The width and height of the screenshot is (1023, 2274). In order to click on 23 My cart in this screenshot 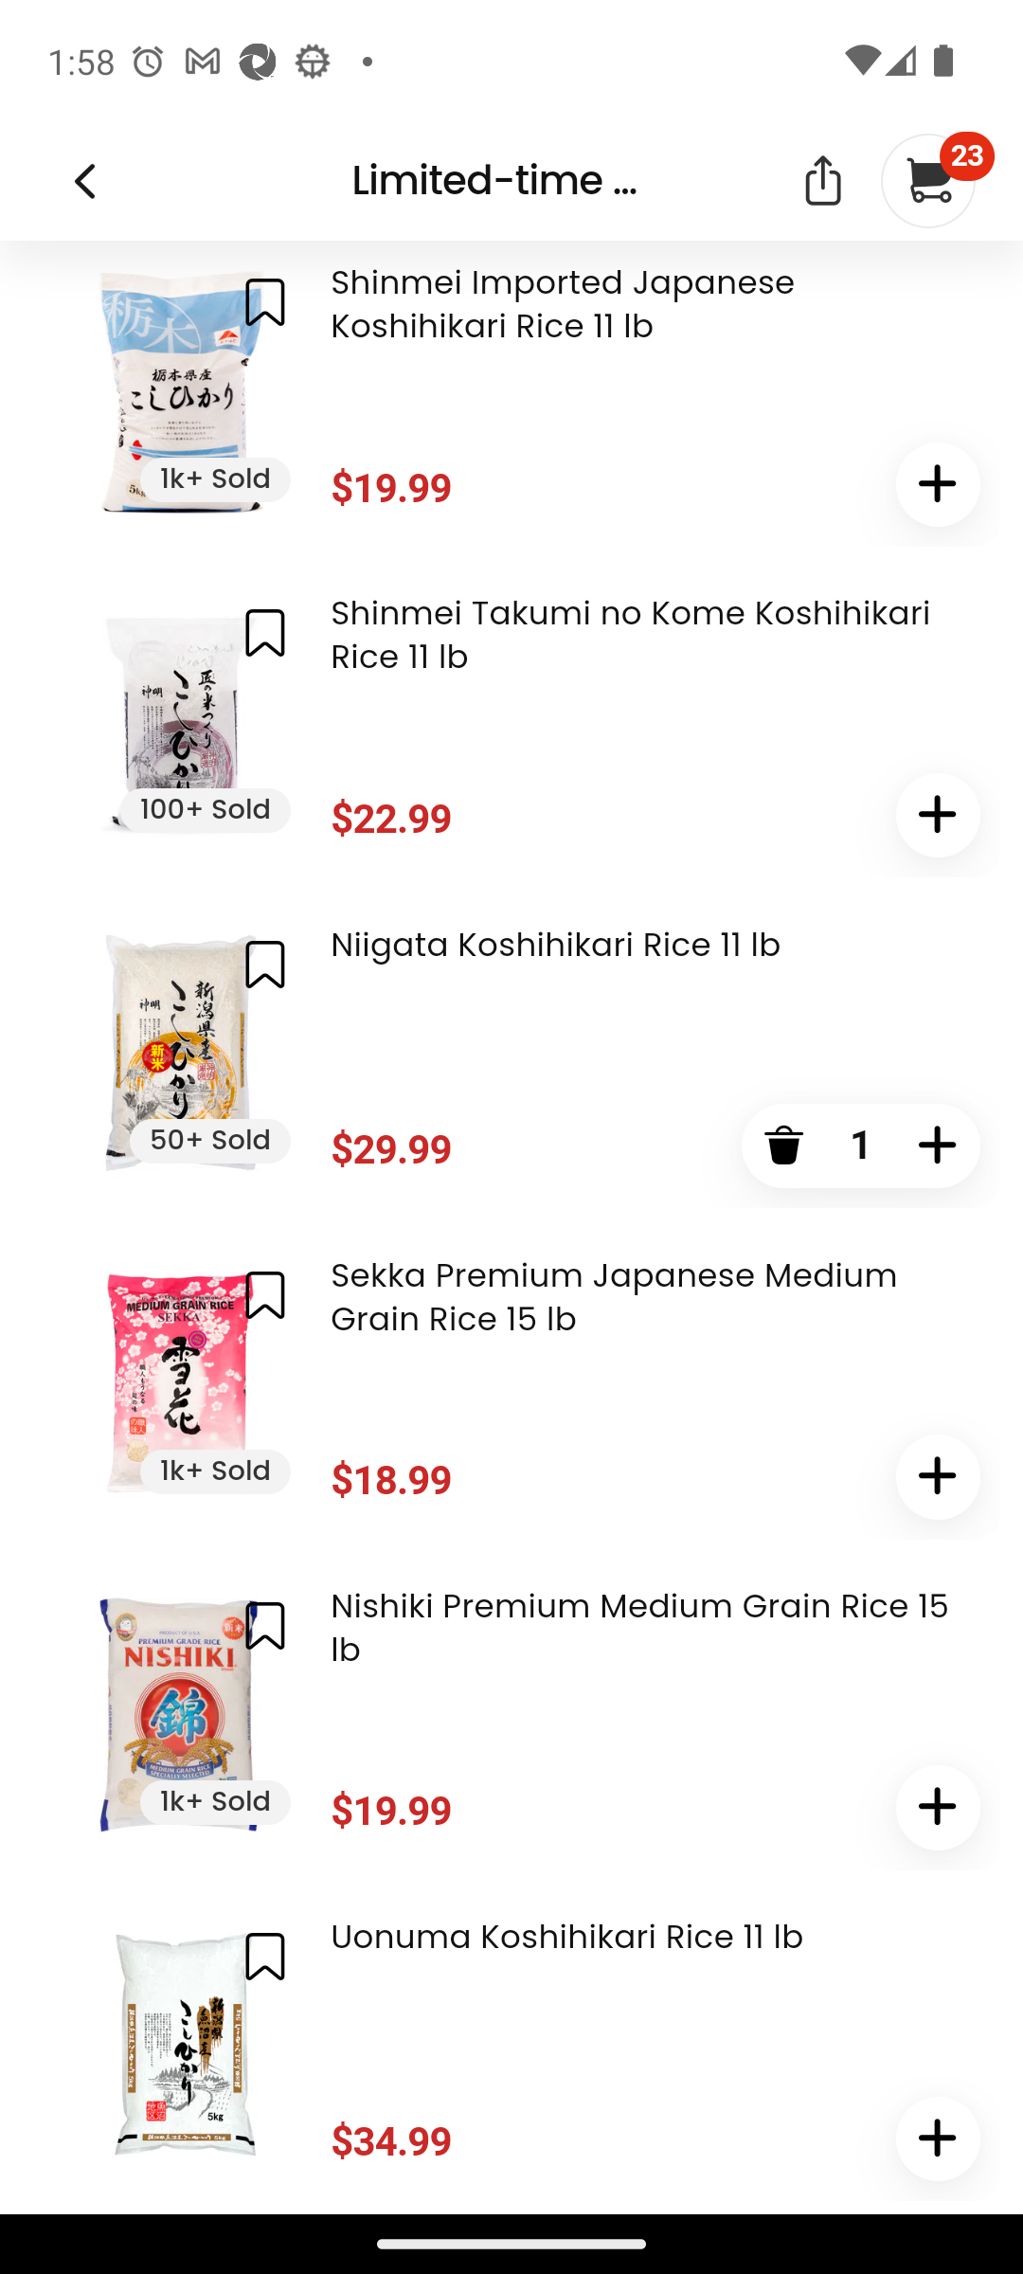, I will do `click(926, 182)`.